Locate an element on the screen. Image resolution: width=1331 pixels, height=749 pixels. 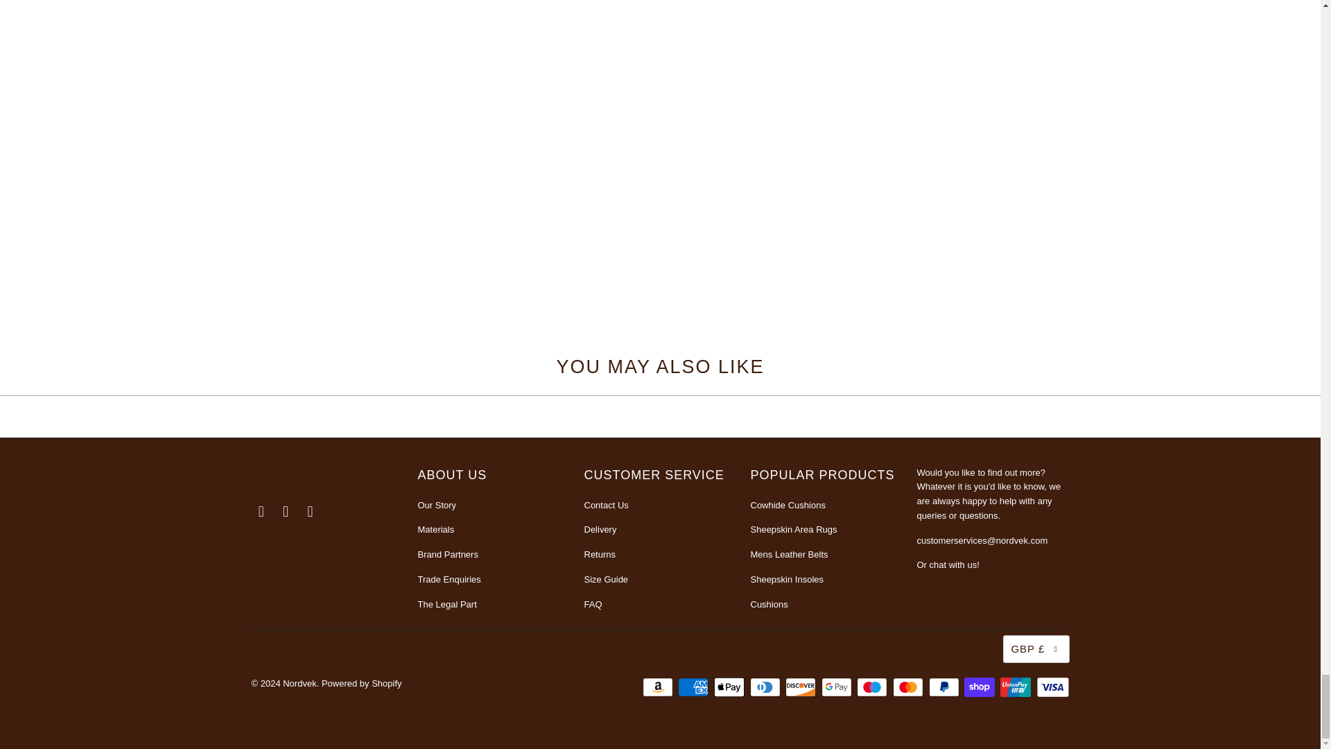
Google Pay is located at coordinates (837, 687).